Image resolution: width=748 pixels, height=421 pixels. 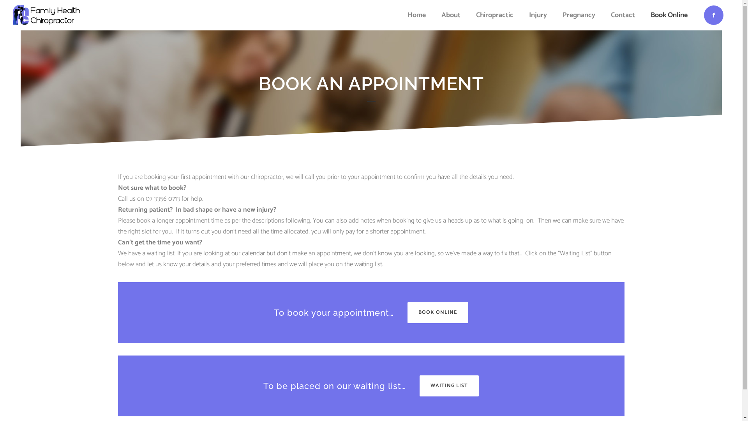 I want to click on Home, so click(x=417, y=15).